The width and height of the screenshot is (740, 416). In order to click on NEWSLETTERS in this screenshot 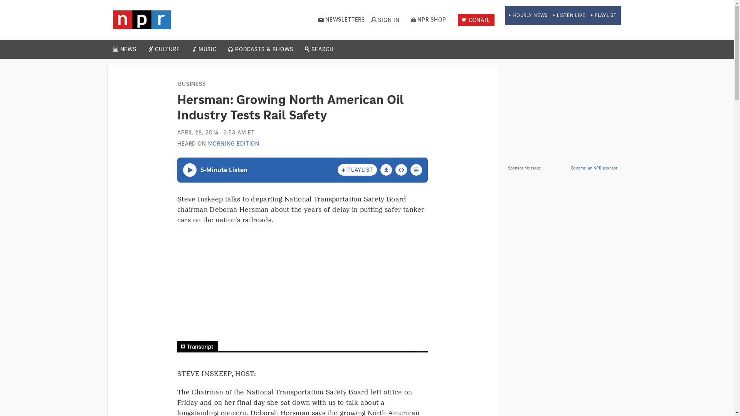, I will do `click(341, 20)`.